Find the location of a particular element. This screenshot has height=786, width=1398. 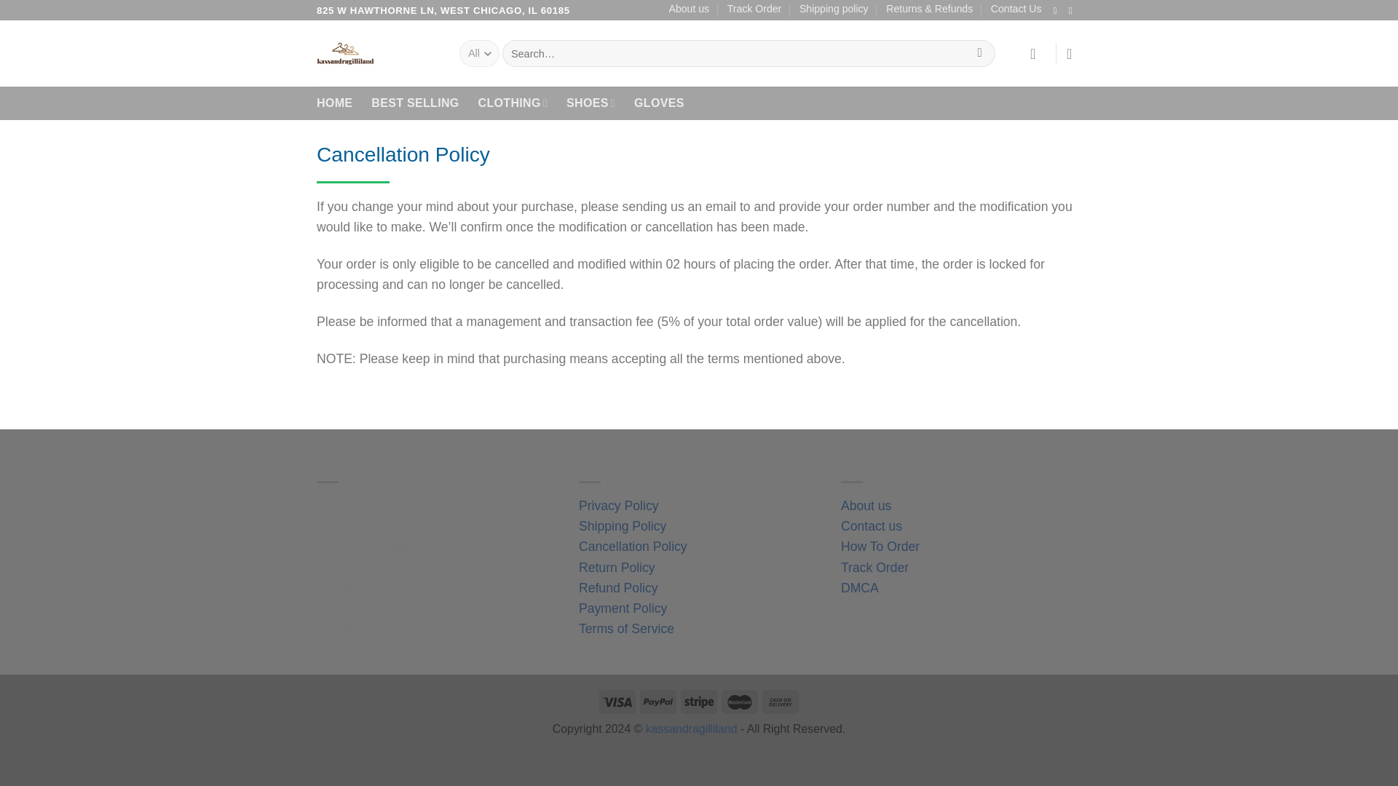

Contact us is located at coordinates (871, 525).